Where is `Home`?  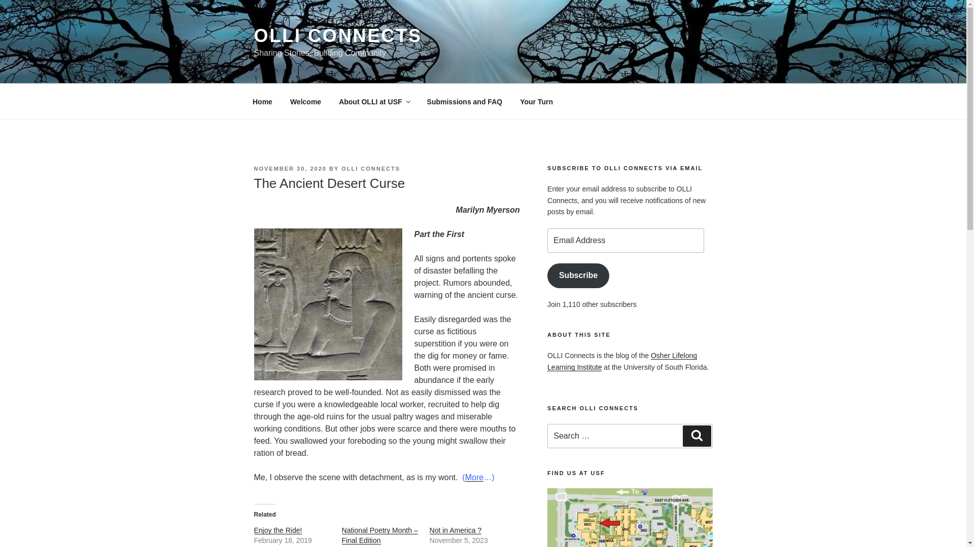
Home is located at coordinates (262, 101).